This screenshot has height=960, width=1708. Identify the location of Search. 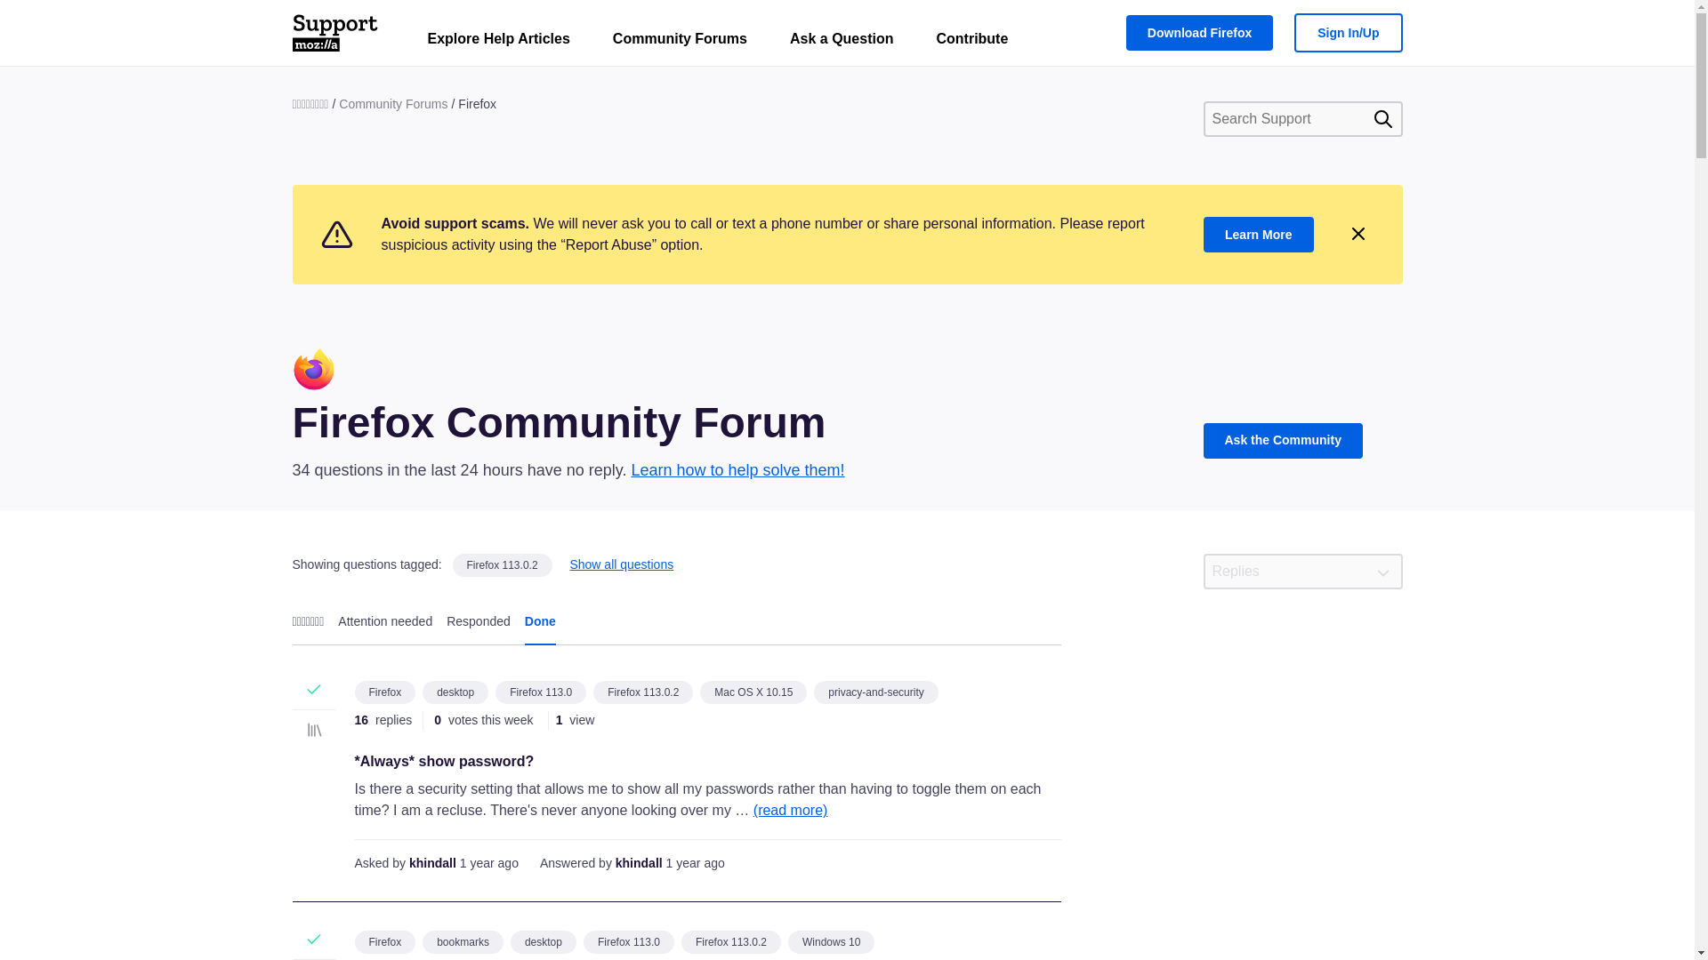
(1382, 119).